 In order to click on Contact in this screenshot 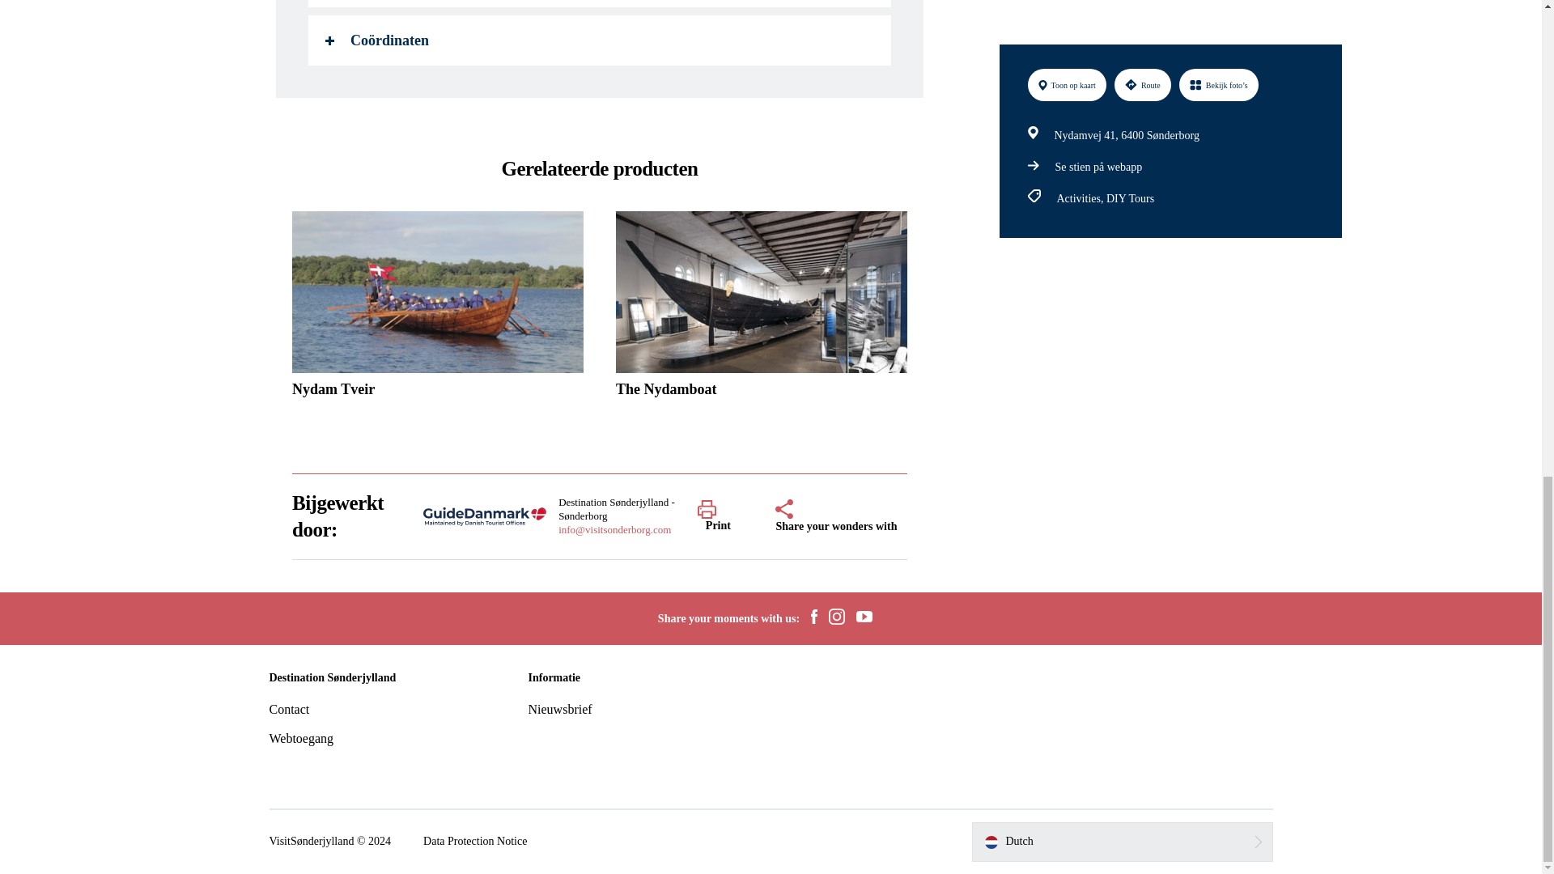, I will do `click(289, 709)`.